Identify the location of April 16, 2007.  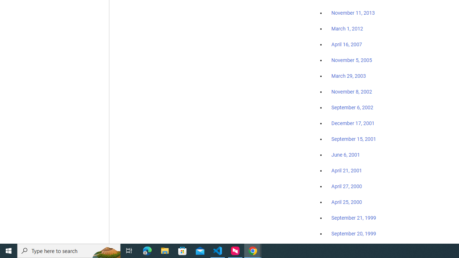
(346, 44).